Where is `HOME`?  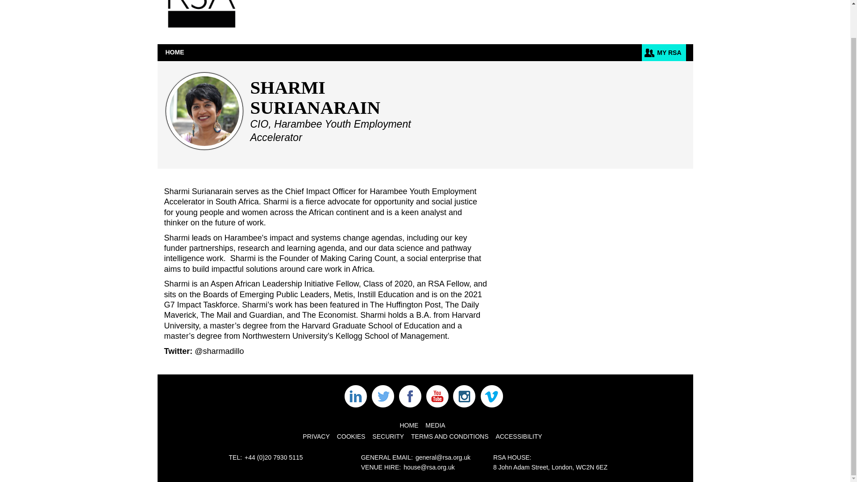 HOME is located at coordinates (408, 425).